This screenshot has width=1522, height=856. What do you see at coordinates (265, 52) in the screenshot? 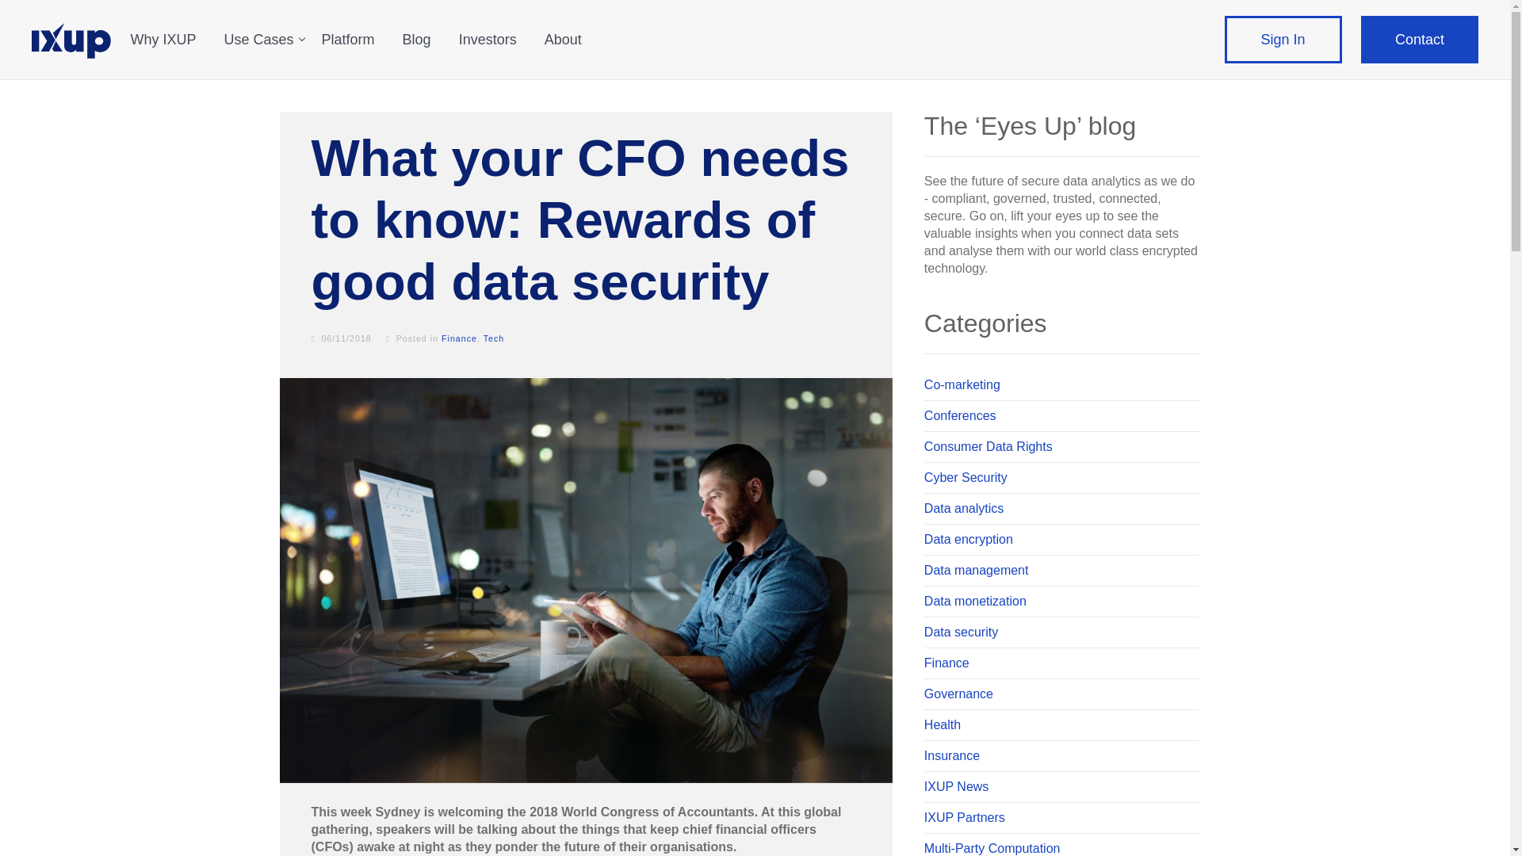
I see `Use Cases` at bounding box center [265, 52].